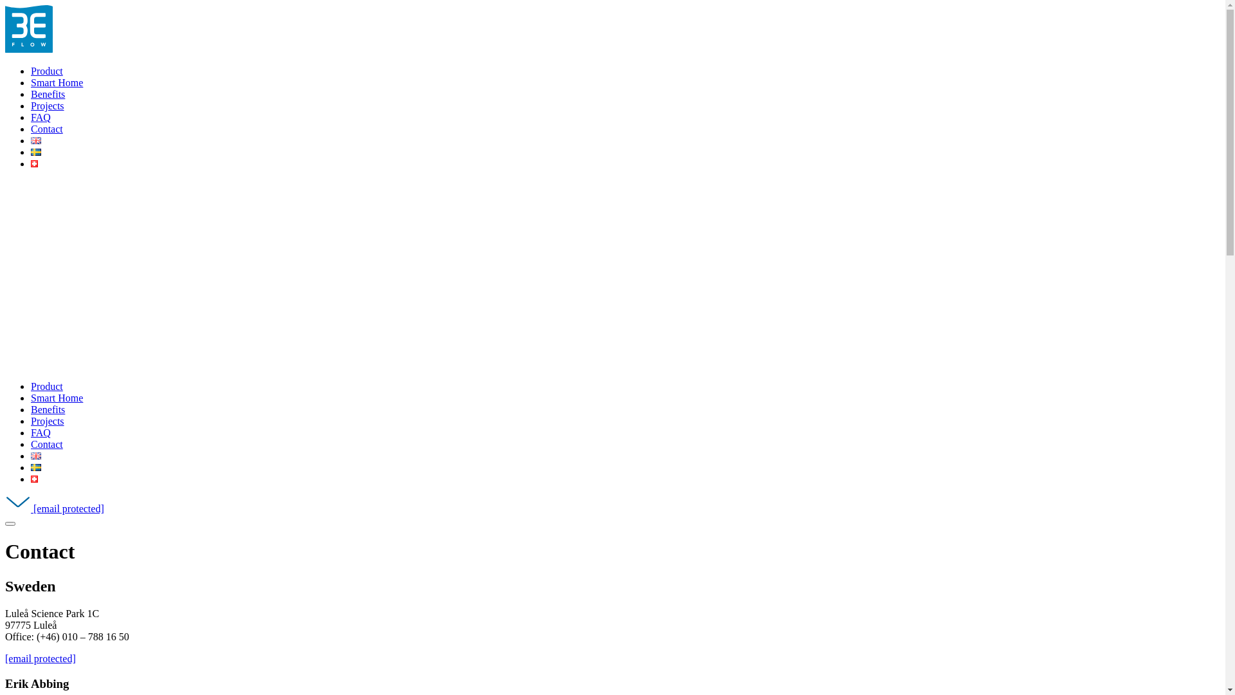 The image size is (1235, 695). What do you see at coordinates (57, 82) in the screenshot?
I see `Smart Home` at bounding box center [57, 82].